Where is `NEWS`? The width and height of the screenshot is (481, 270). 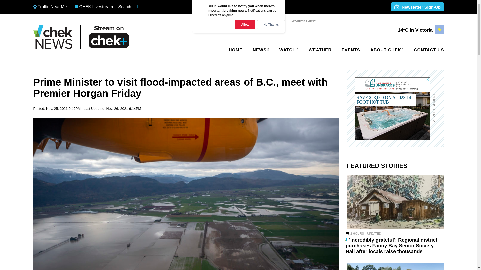
NEWS is located at coordinates (260, 50).